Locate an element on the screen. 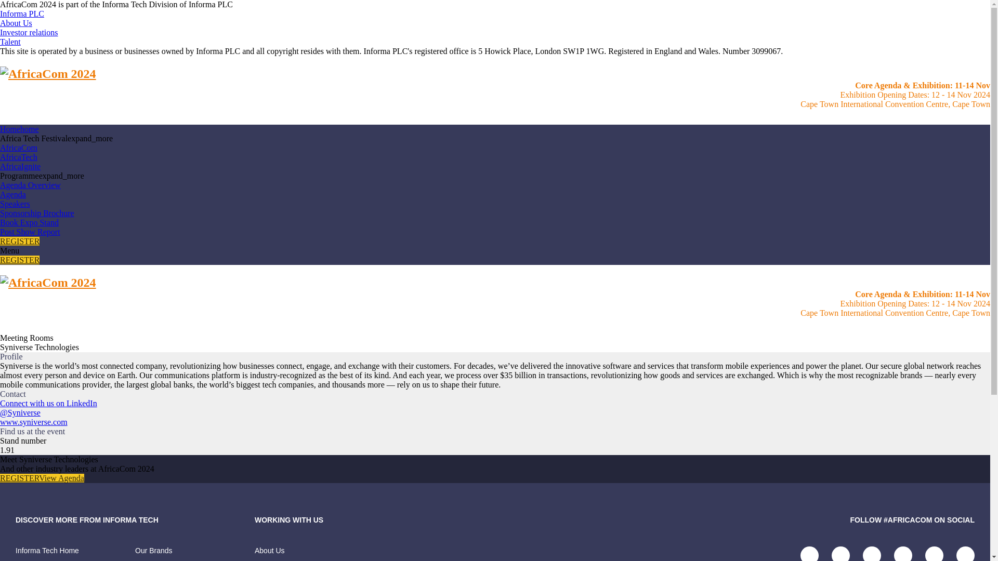  REGISTER is located at coordinates (20, 241).